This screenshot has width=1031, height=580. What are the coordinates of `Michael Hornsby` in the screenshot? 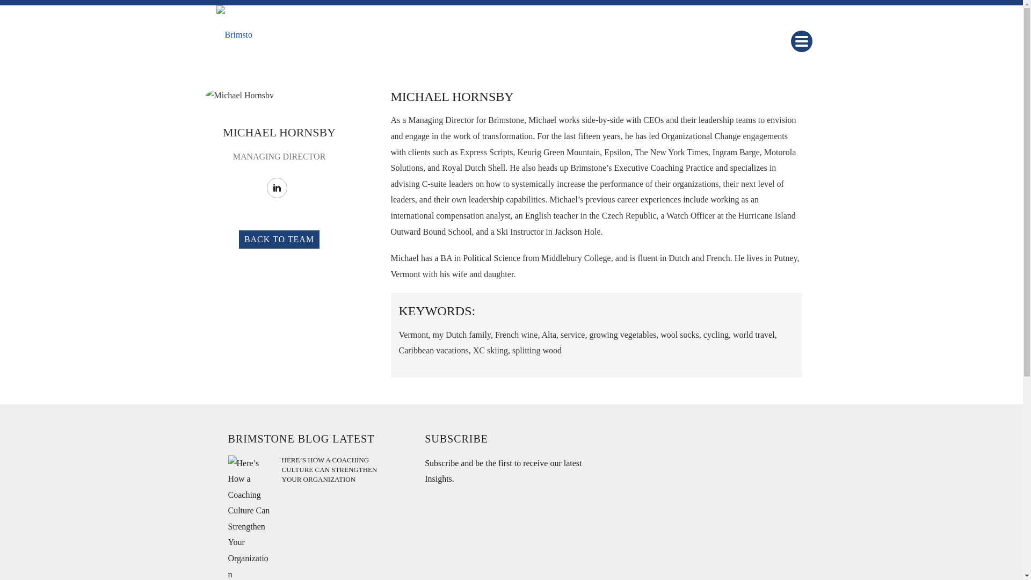 It's located at (239, 96).